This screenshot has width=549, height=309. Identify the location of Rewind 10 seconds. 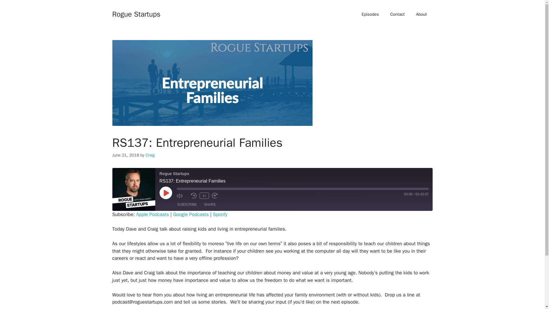
(194, 196).